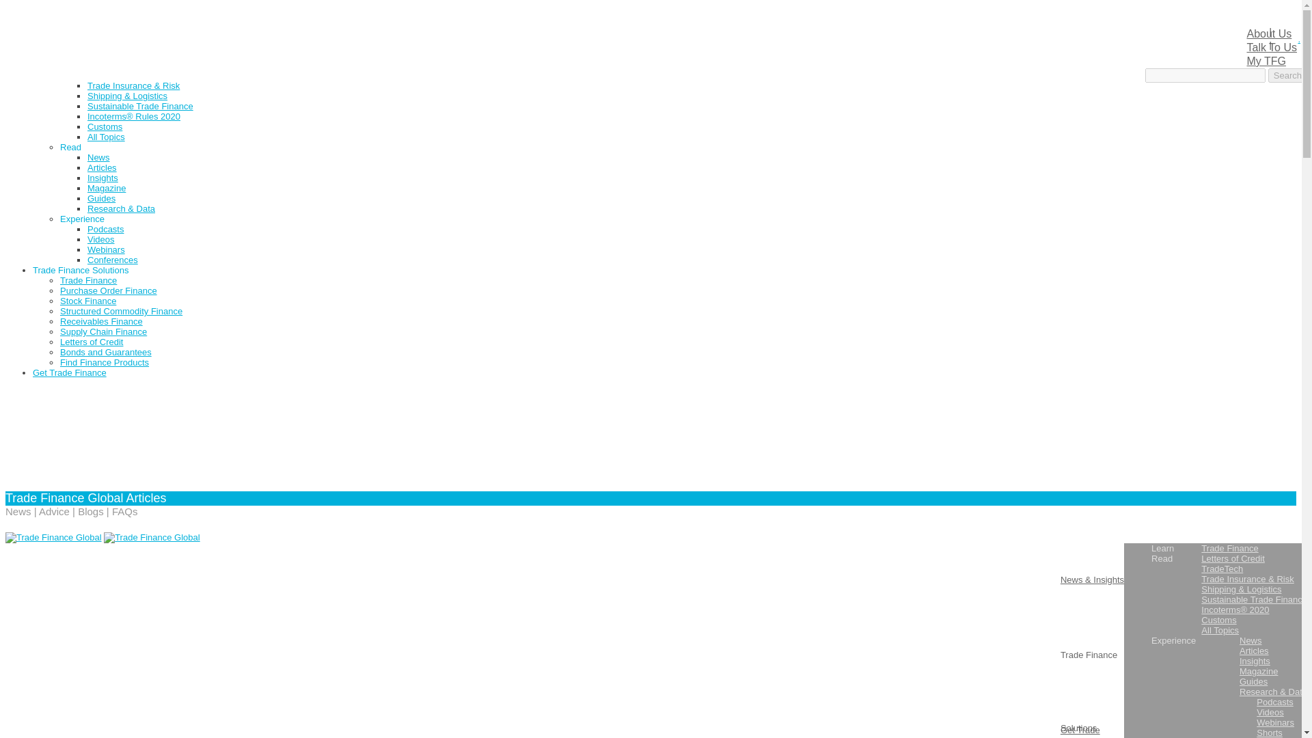 The image size is (1312, 738). I want to click on Trade Finance, so click(116, 55).